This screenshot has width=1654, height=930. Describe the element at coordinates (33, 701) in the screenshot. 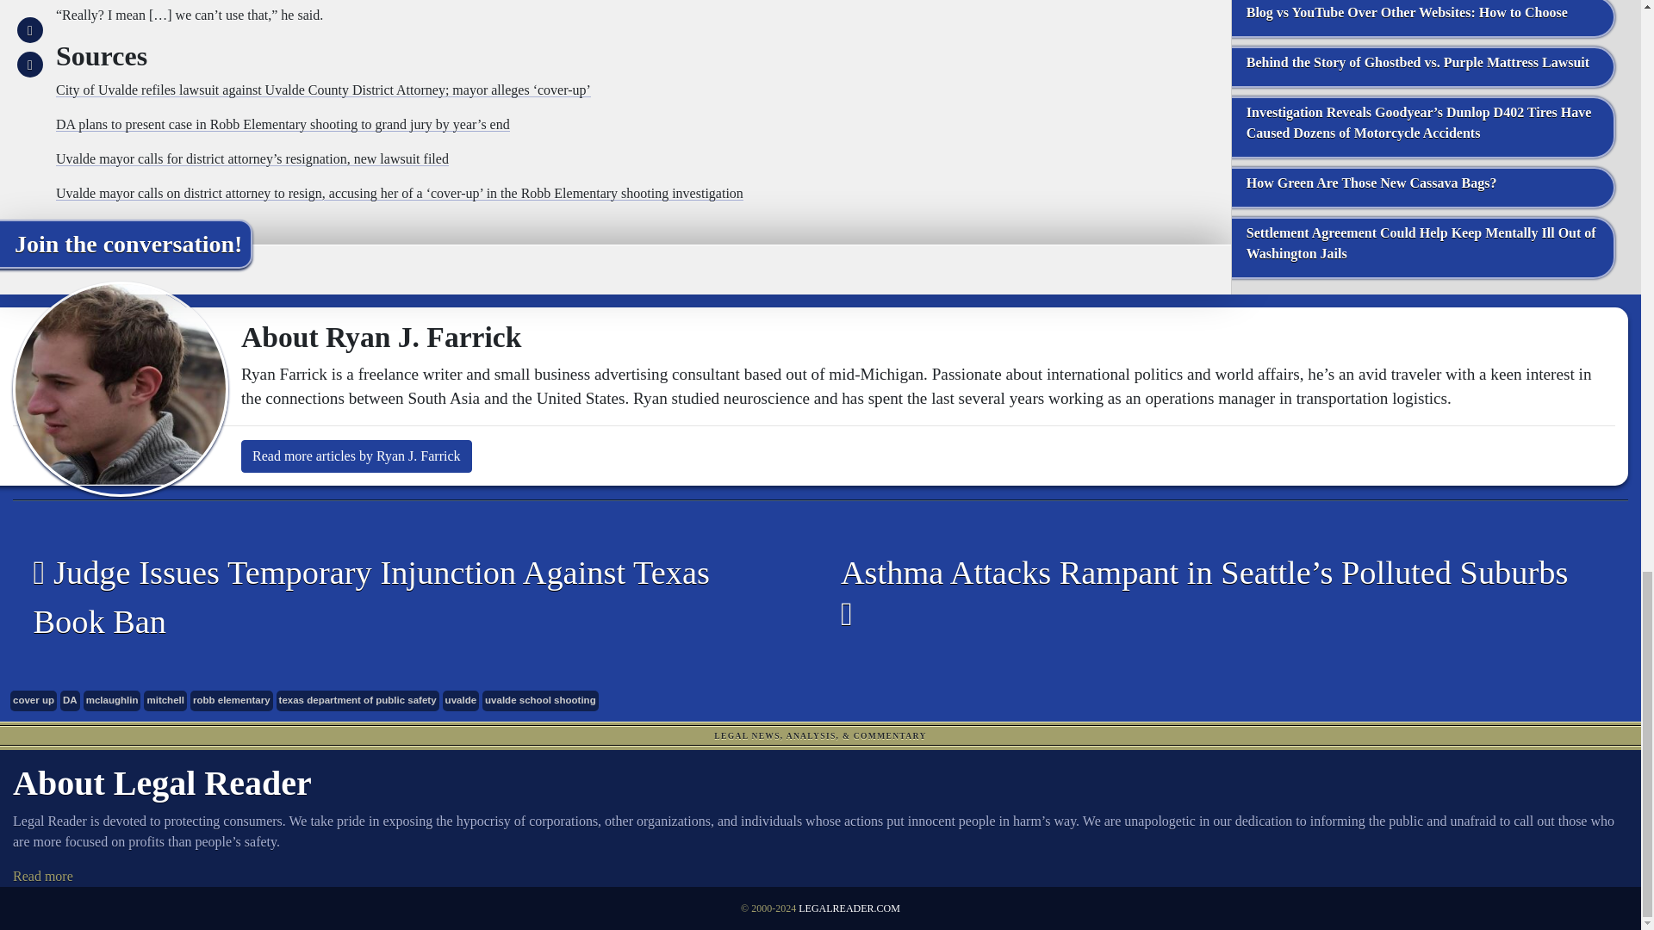

I see `cover up` at that location.